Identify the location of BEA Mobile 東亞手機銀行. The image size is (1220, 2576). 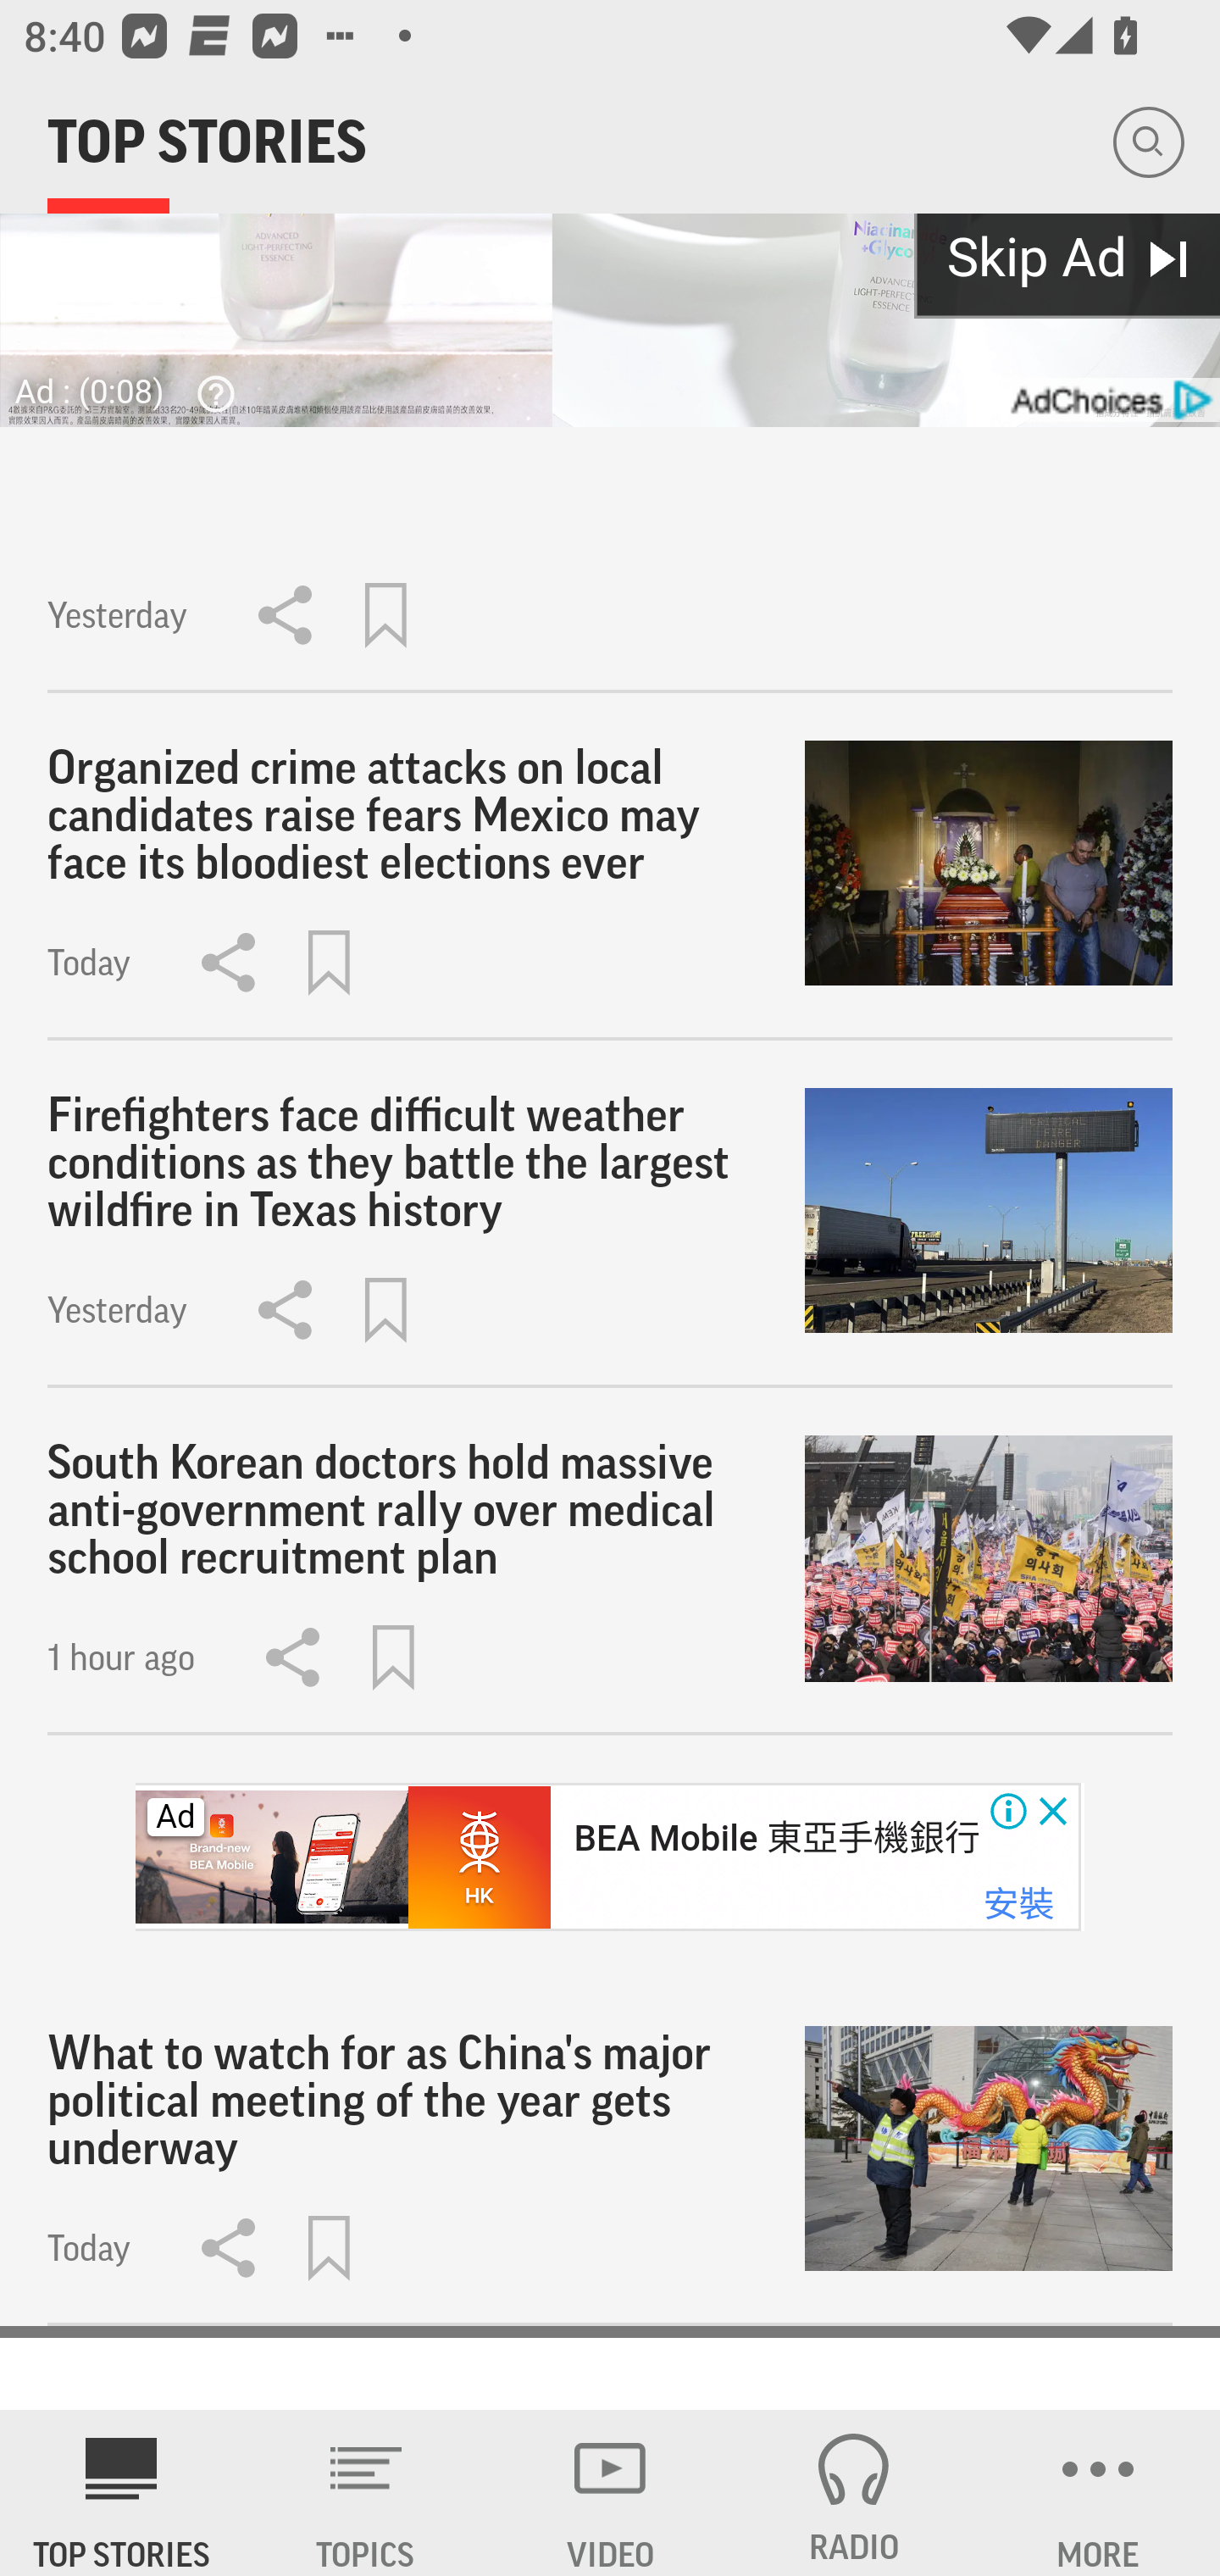
(774, 1839).